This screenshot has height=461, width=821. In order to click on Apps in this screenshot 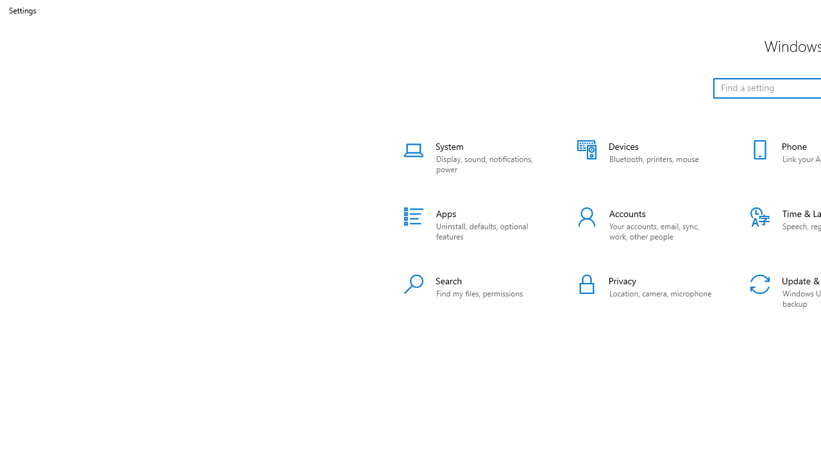, I will do `click(475, 224)`.